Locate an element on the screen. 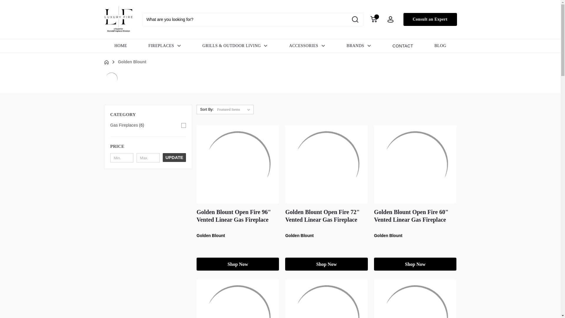 This screenshot has height=318, width=565. Golden Blount Open Fire 42" Vented Gas Fireplace is located at coordinates (415, 299).